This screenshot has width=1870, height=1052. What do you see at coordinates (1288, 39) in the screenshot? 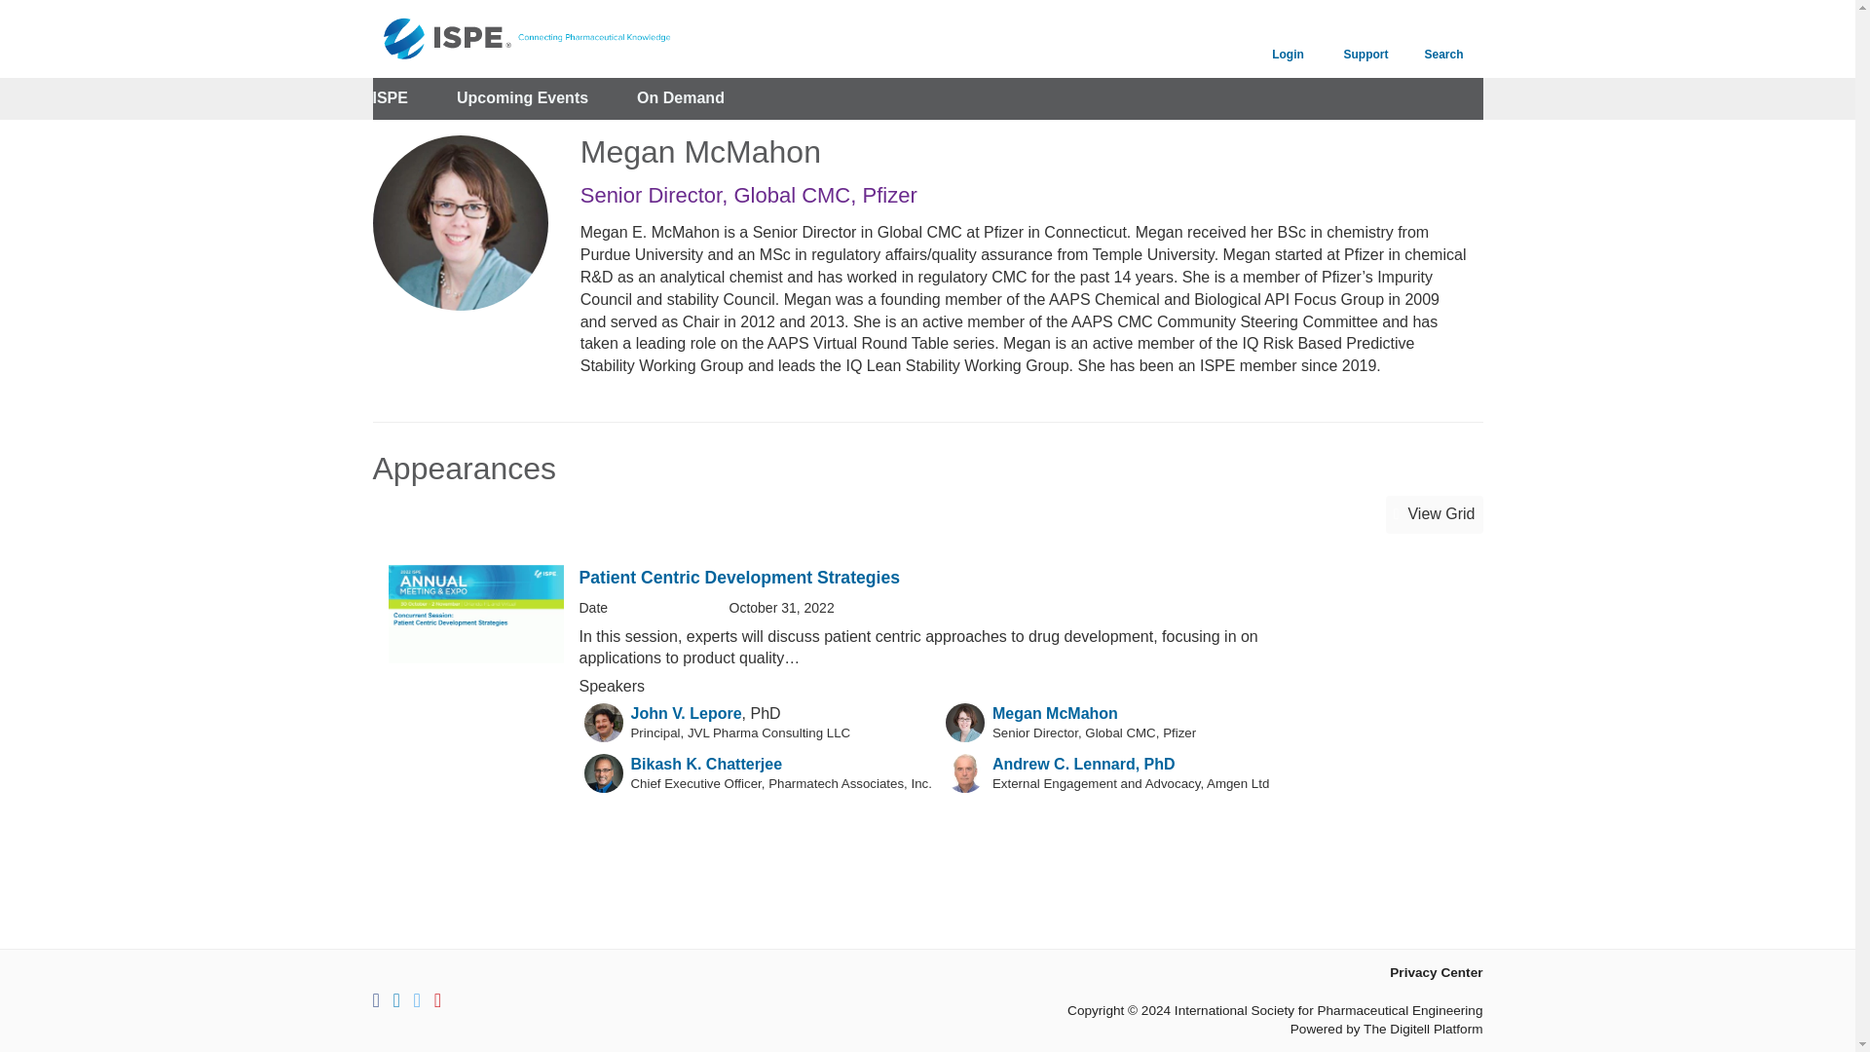
I see `Login` at bounding box center [1288, 39].